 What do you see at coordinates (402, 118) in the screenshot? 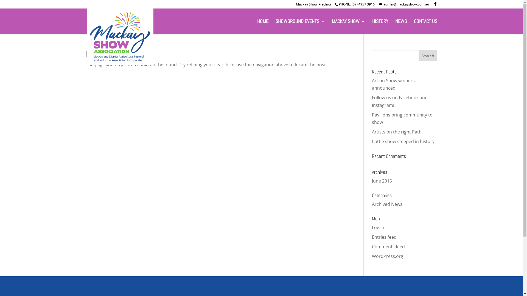
I see `Pavilions bring community to show` at bounding box center [402, 118].